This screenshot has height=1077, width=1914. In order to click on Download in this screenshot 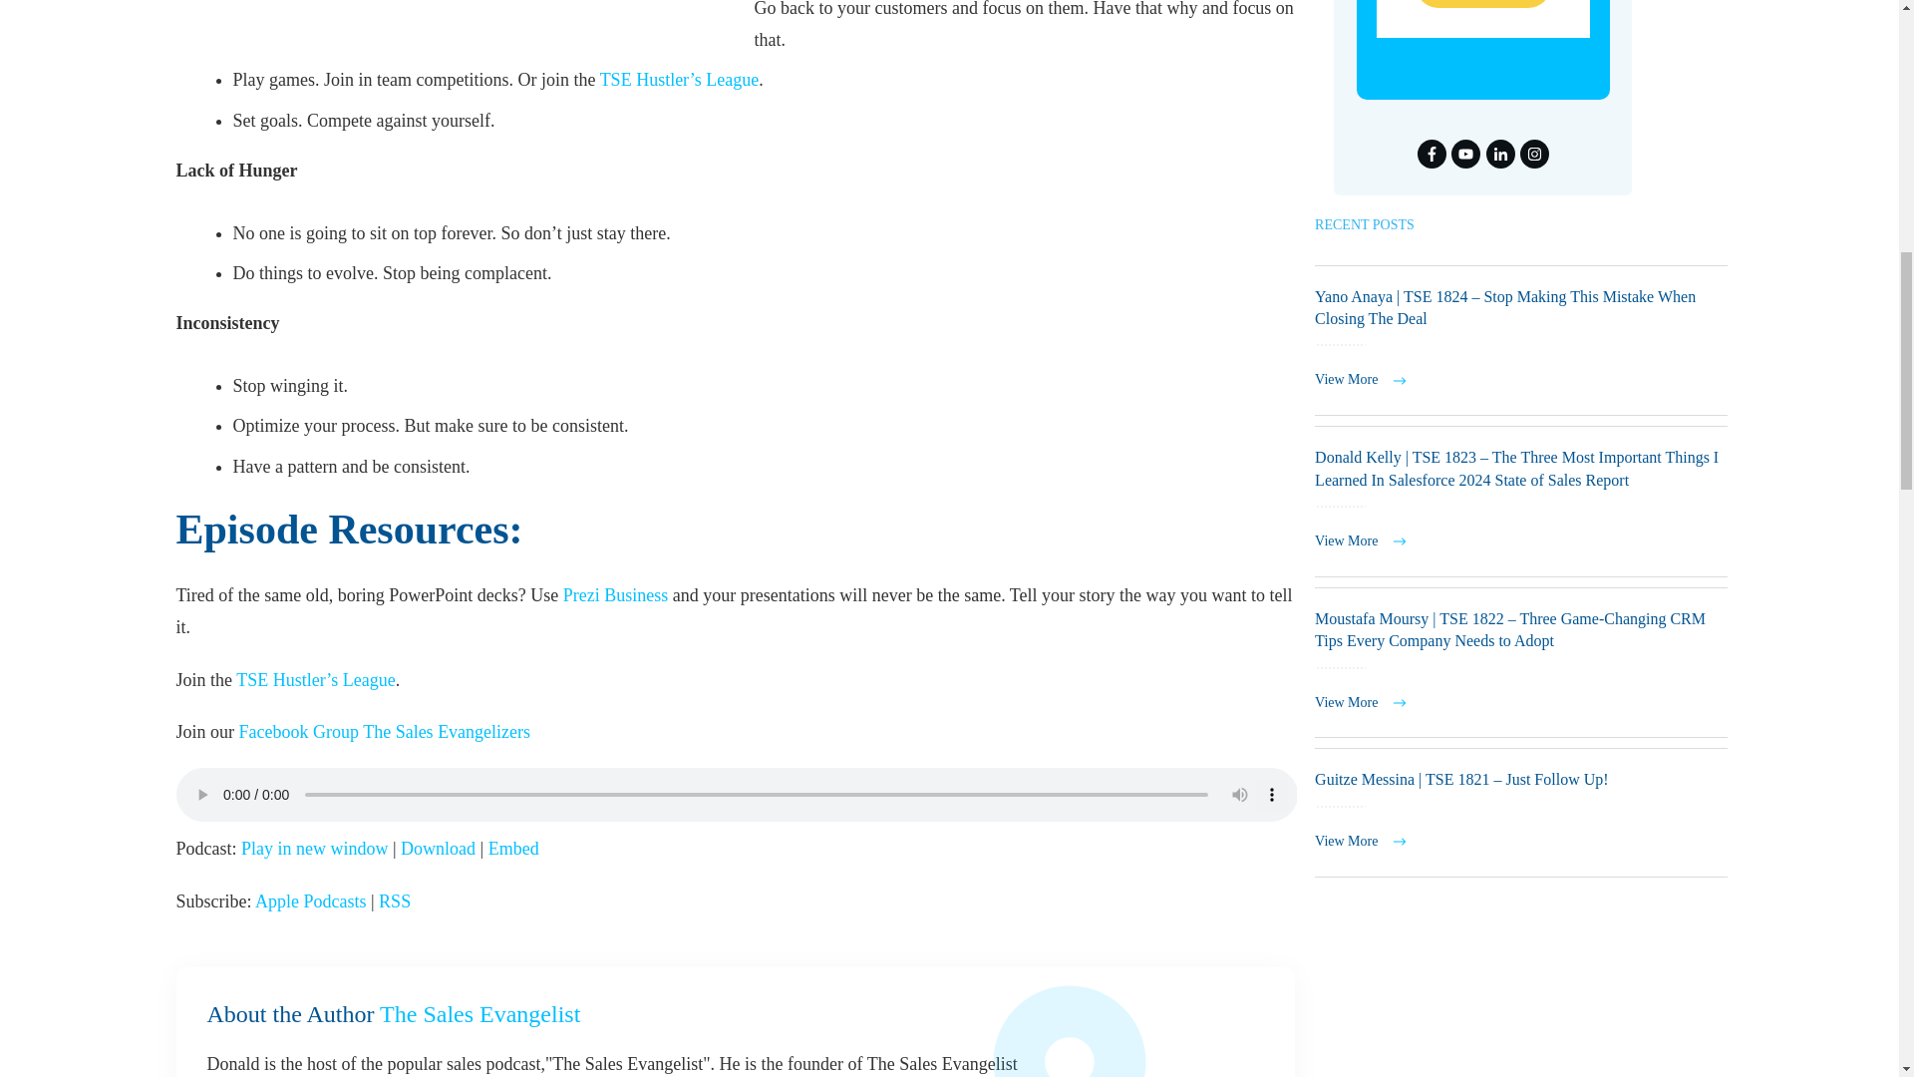, I will do `click(437, 848)`.